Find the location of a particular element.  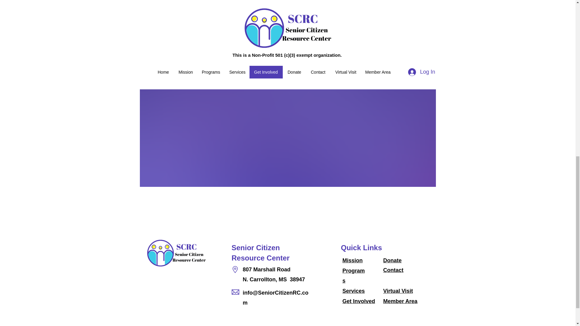

Services is located at coordinates (353, 291).